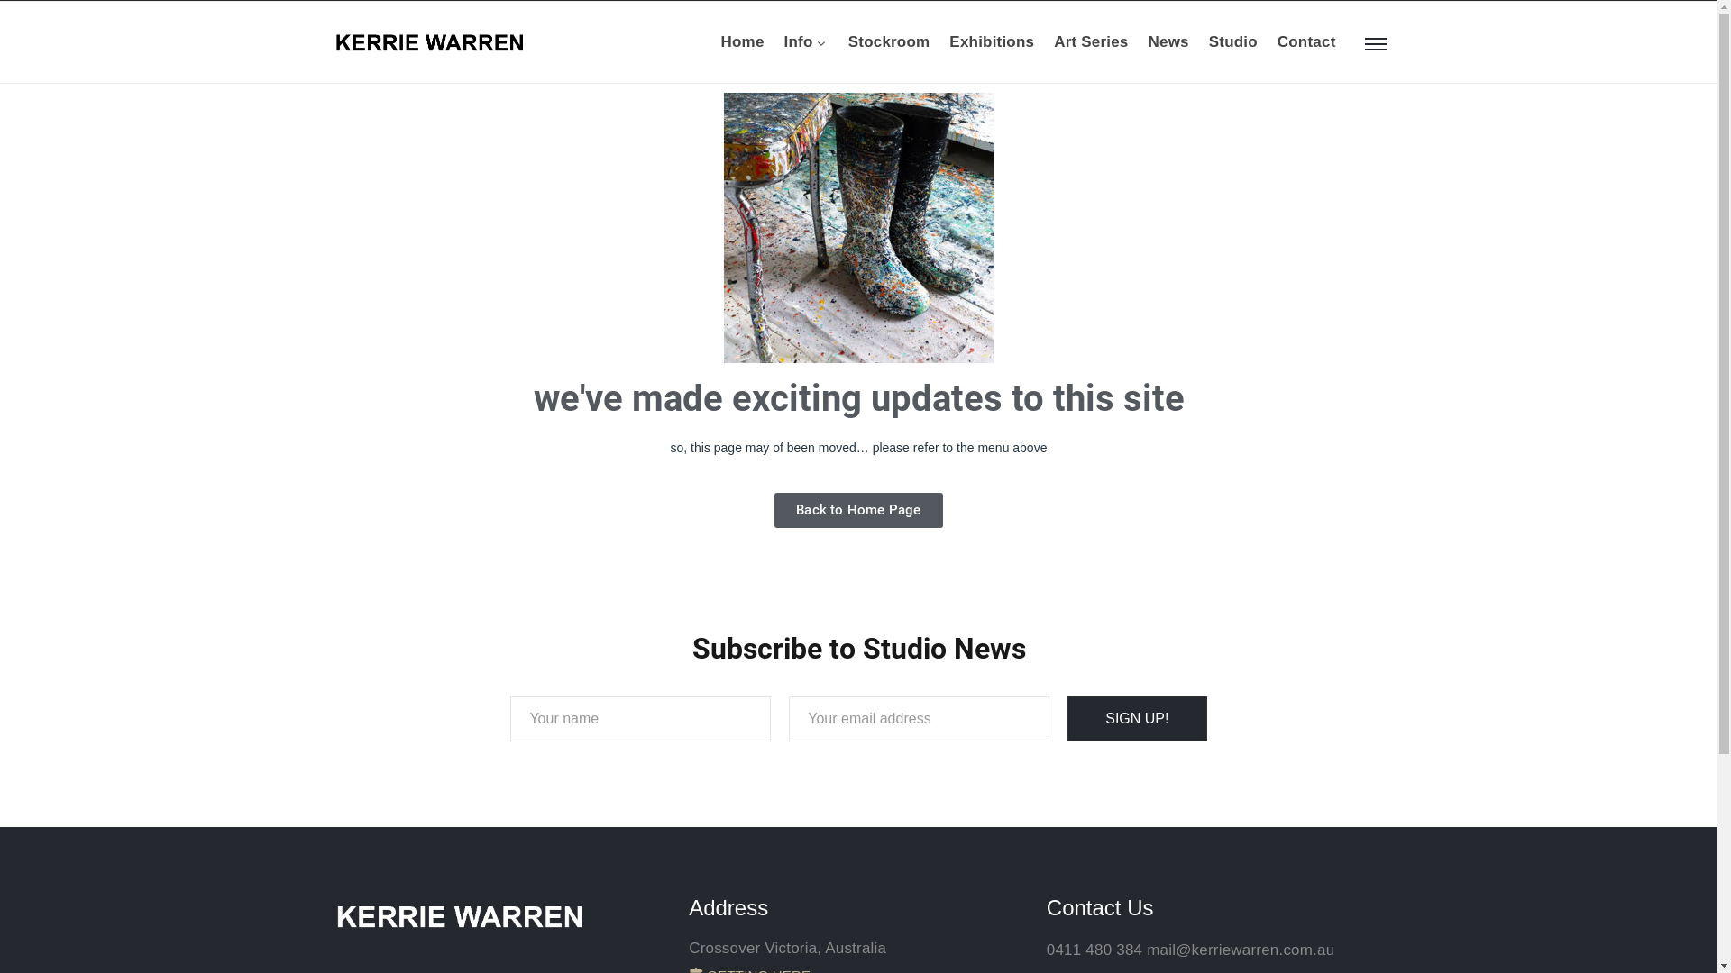 The image size is (1731, 973). Describe the element at coordinates (1168, 42) in the screenshot. I see `News` at that location.